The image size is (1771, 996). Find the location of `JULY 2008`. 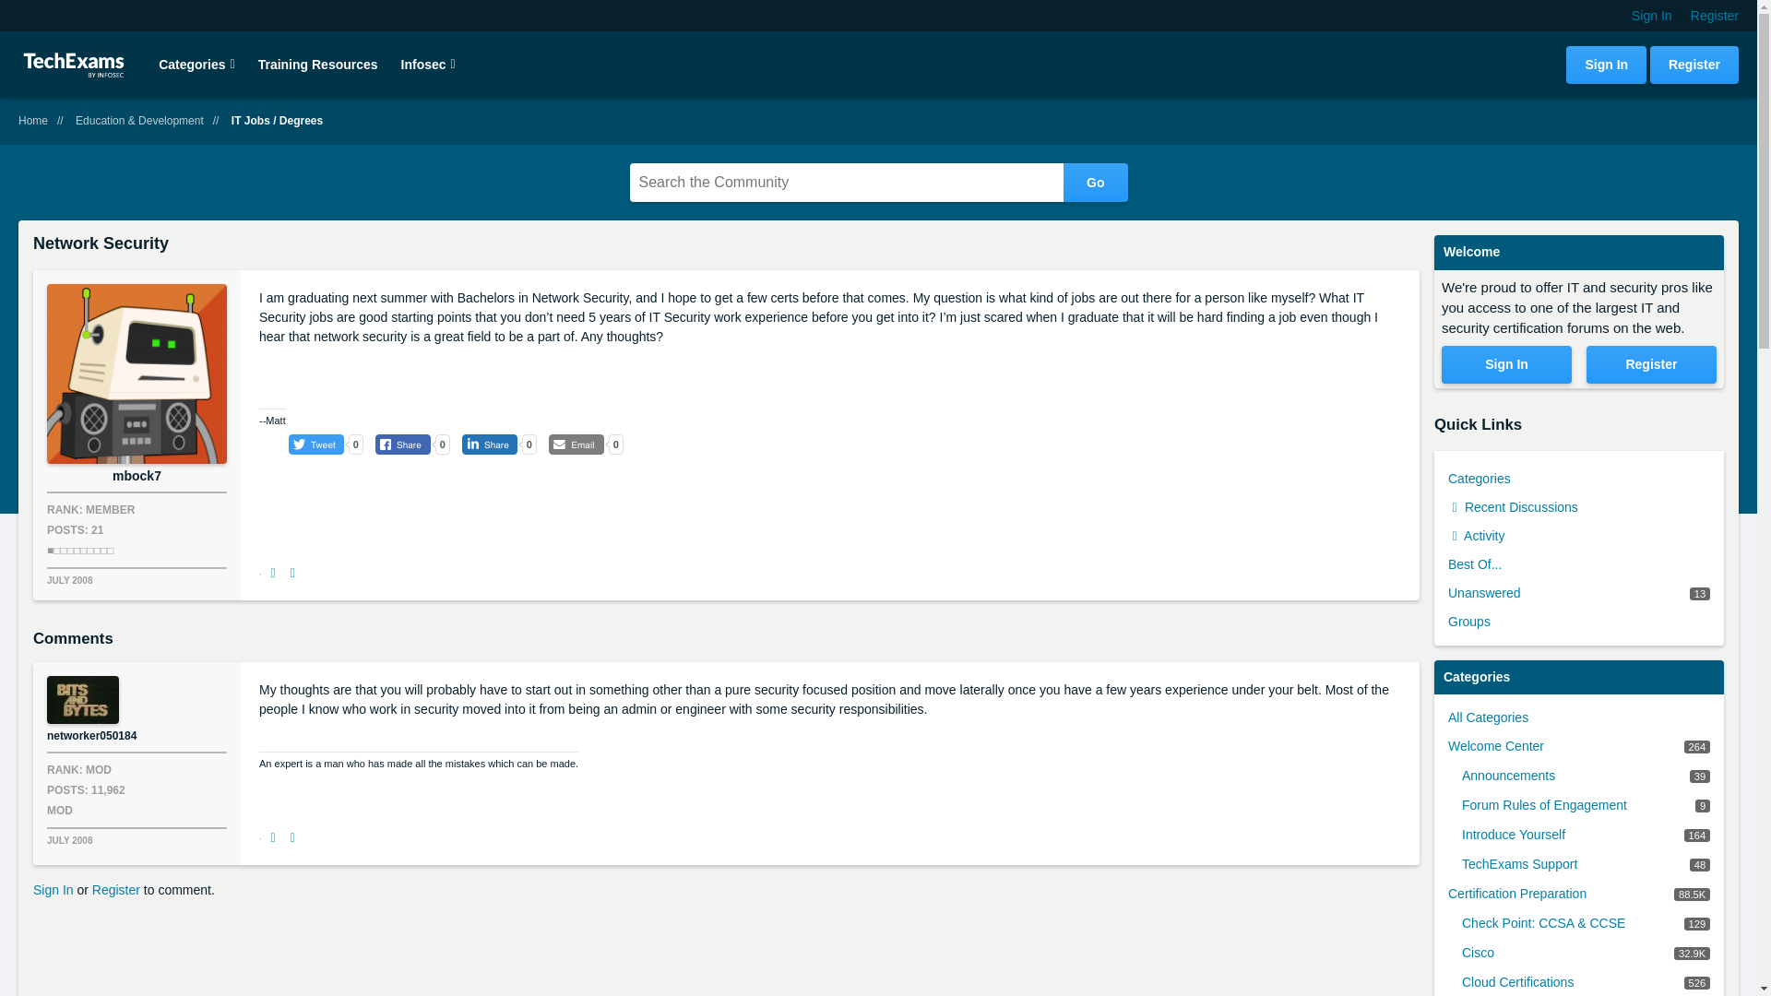

JULY 2008 is located at coordinates (137, 581).